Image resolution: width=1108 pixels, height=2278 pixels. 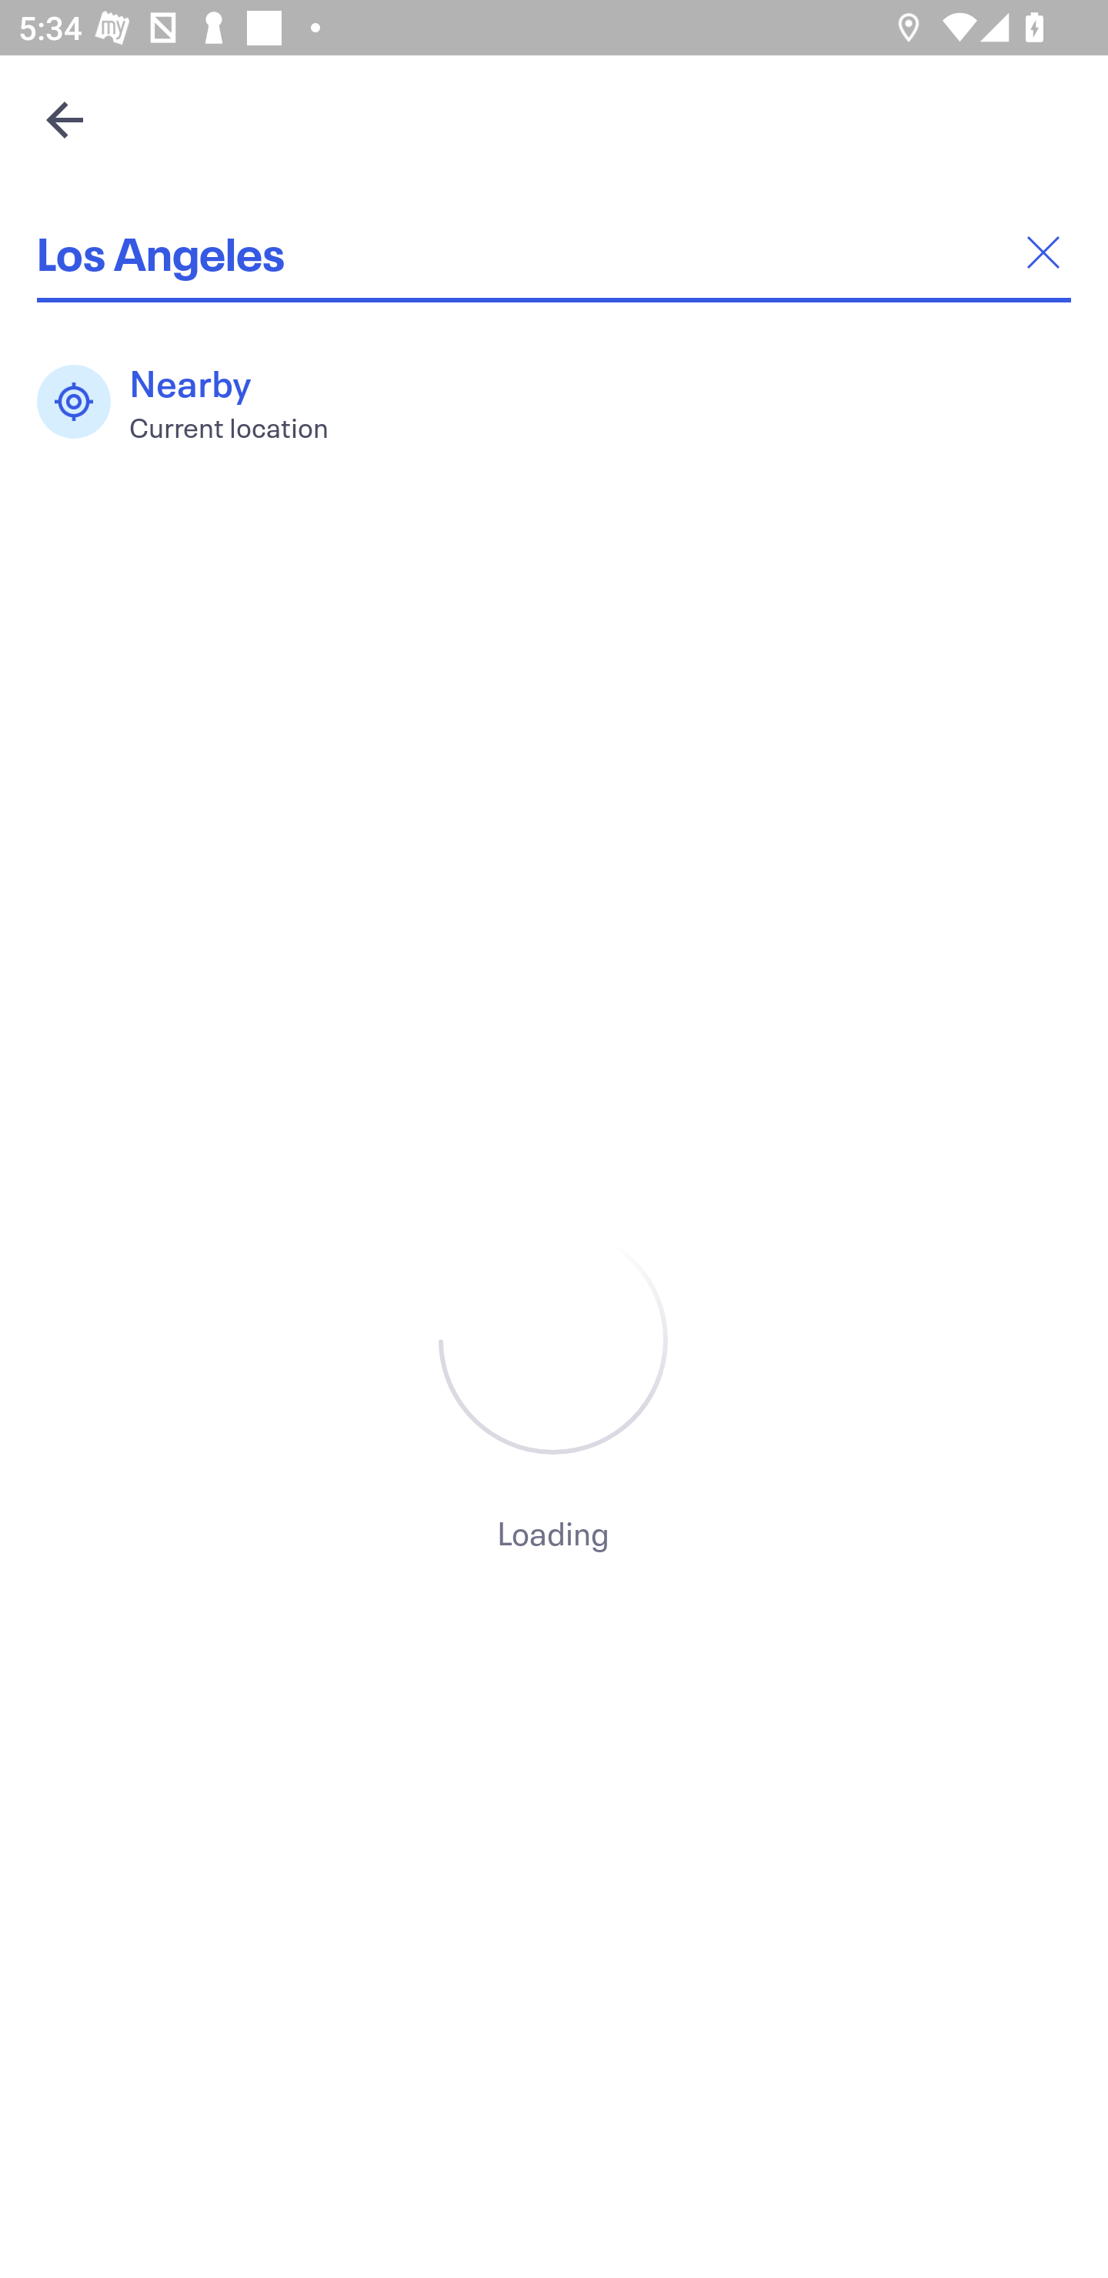 What do you see at coordinates (65, 119) in the screenshot?
I see `Navigate up` at bounding box center [65, 119].